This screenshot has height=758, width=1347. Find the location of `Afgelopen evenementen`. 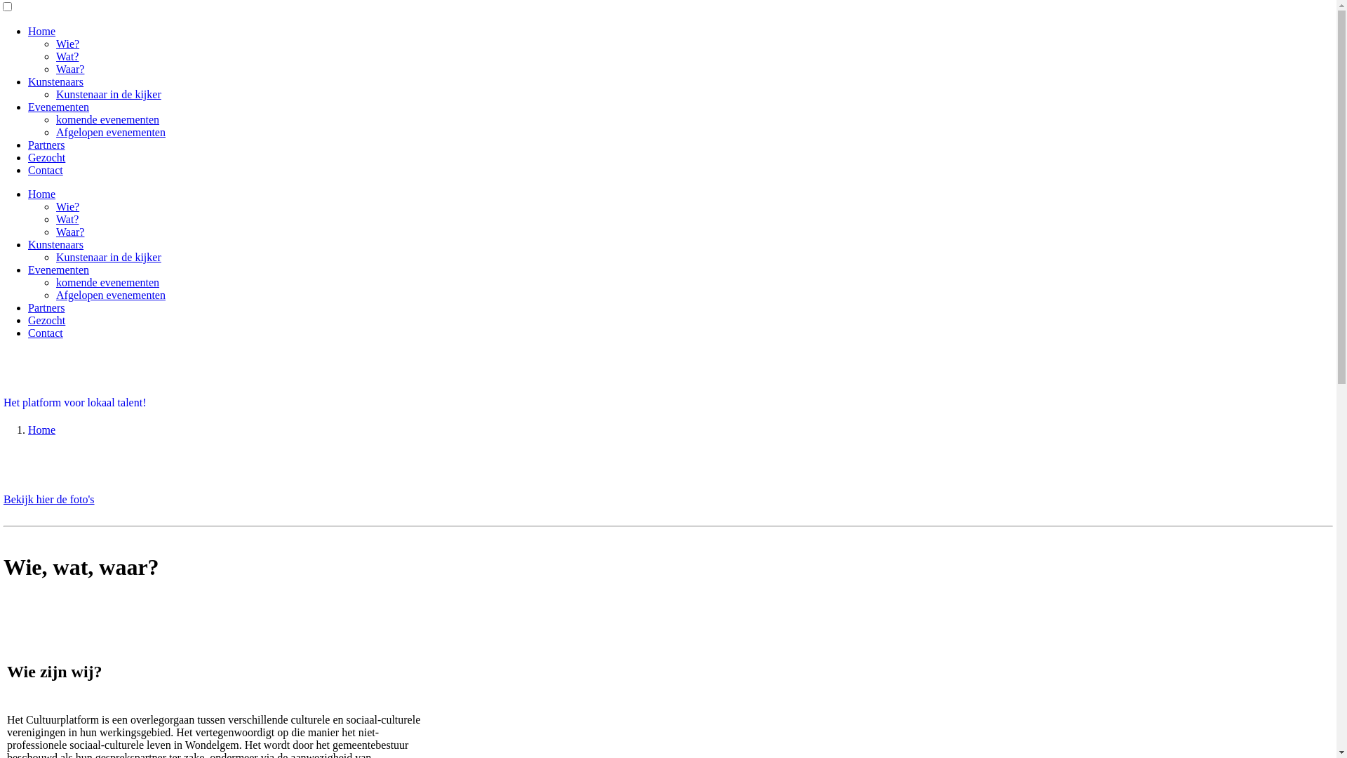

Afgelopen evenementen is located at coordinates (111, 132).